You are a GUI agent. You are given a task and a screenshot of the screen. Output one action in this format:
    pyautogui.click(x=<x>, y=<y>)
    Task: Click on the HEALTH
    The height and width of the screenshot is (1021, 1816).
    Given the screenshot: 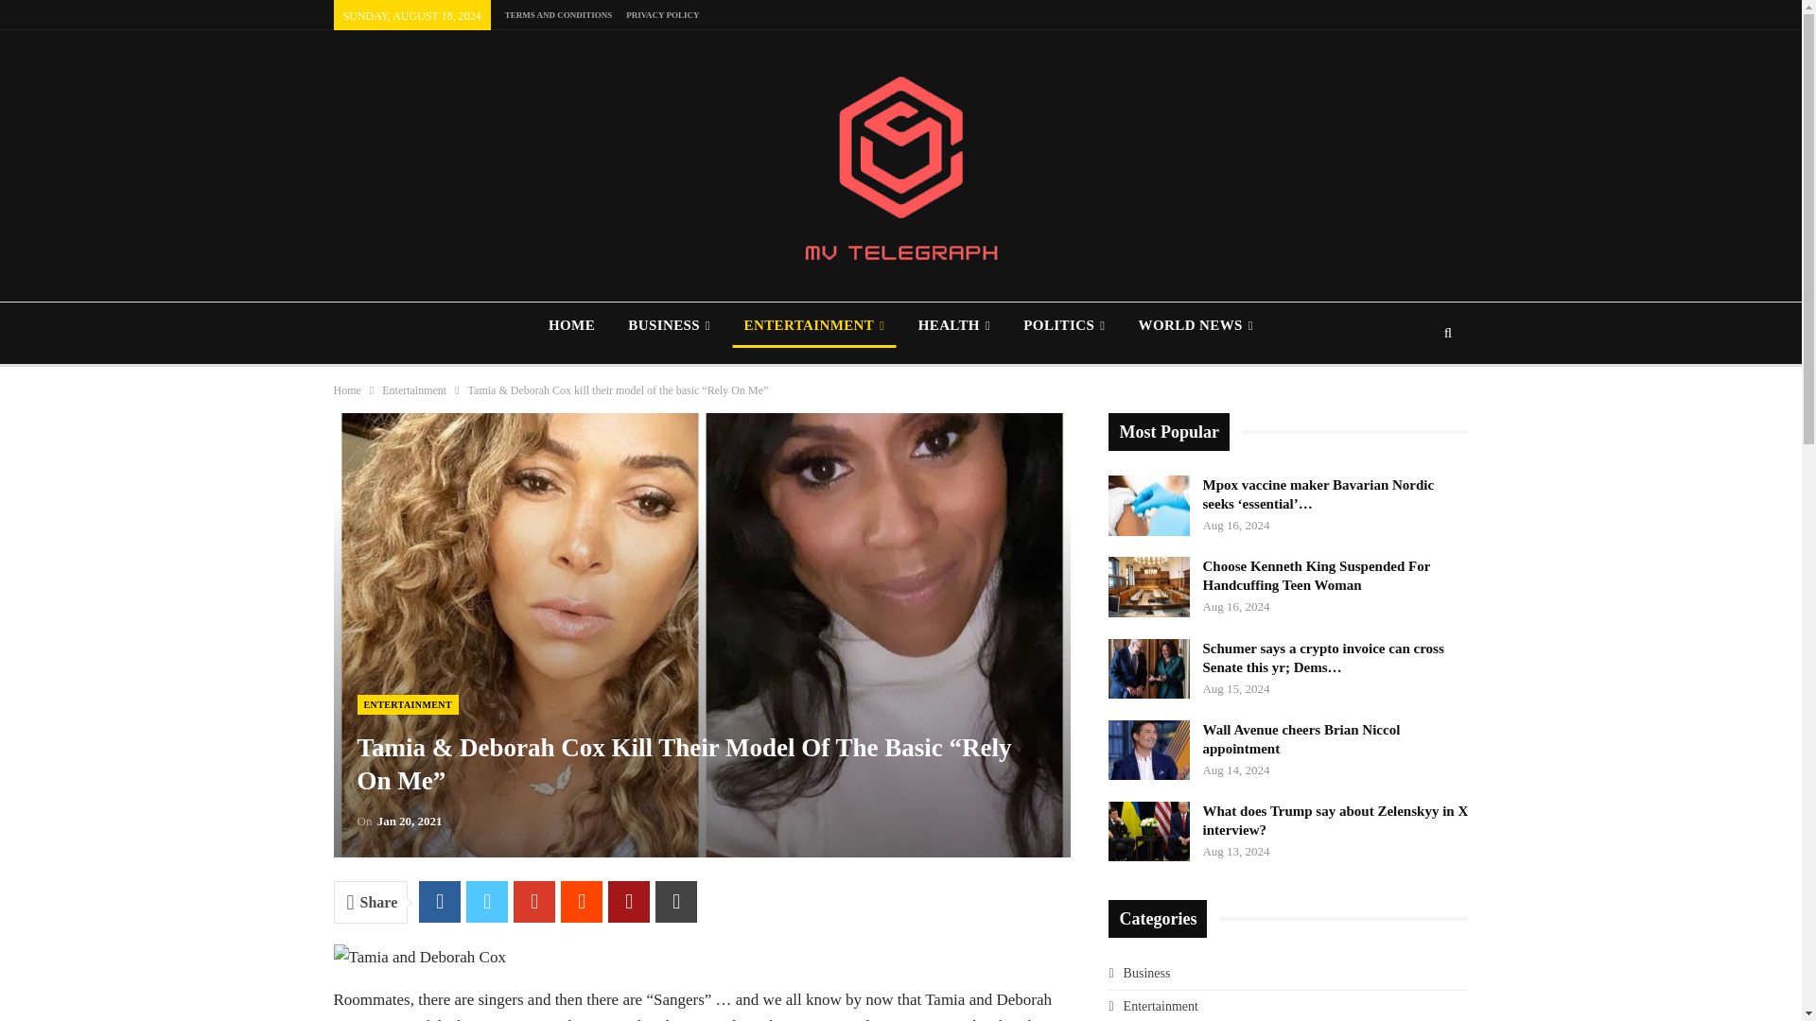 What is the action you would take?
    pyautogui.click(x=953, y=325)
    